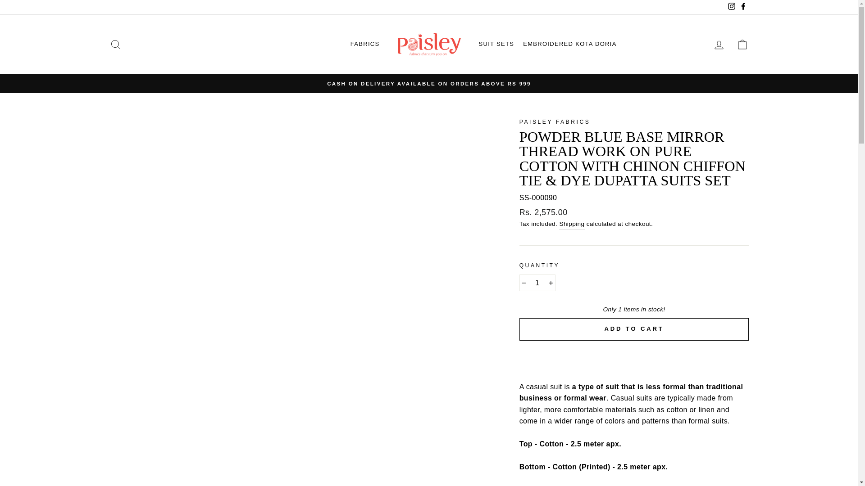  I want to click on Paisley on Instagram, so click(731, 7).